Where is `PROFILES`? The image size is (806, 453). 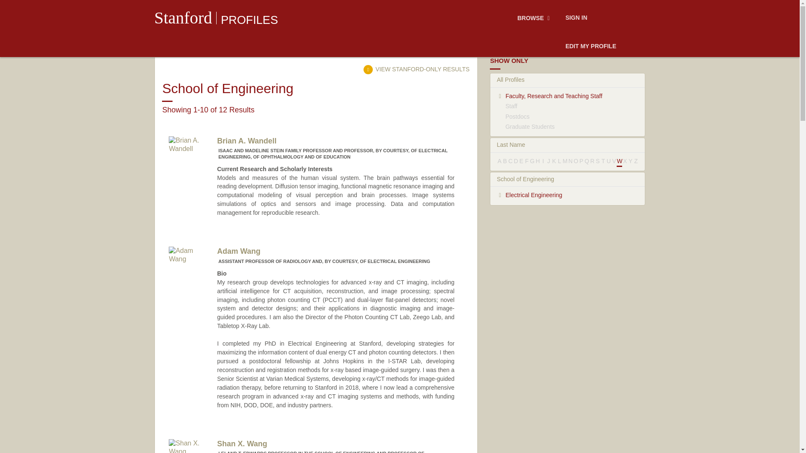
PROFILES is located at coordinates (249, 20).